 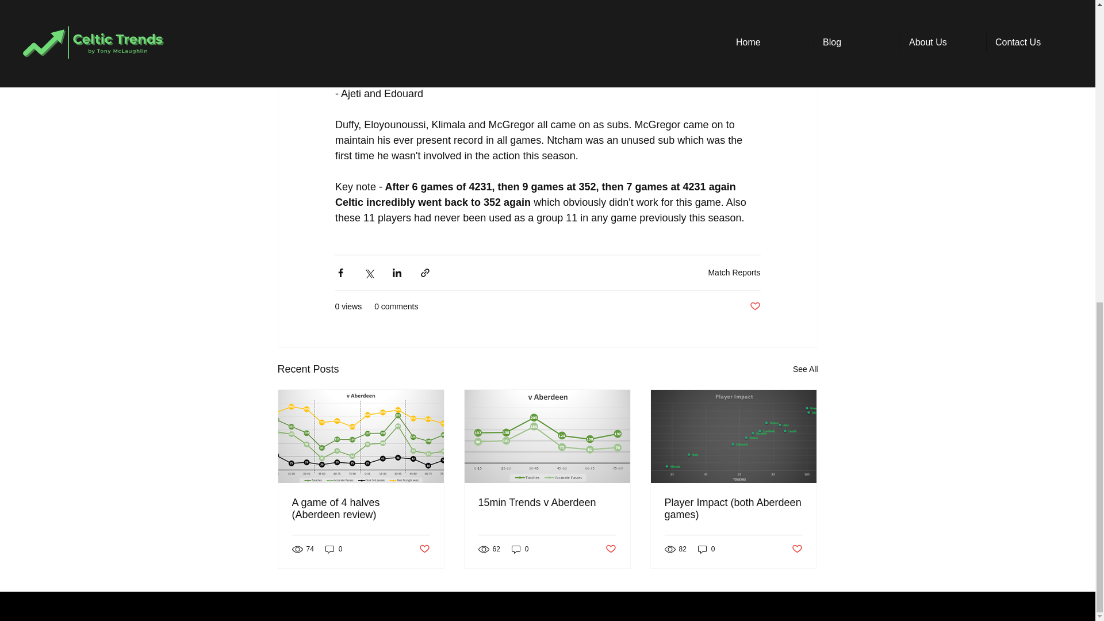 What do you see at coordinates (706, 550) in the screenshot?
I see `0` at bounding box center [706, 550].